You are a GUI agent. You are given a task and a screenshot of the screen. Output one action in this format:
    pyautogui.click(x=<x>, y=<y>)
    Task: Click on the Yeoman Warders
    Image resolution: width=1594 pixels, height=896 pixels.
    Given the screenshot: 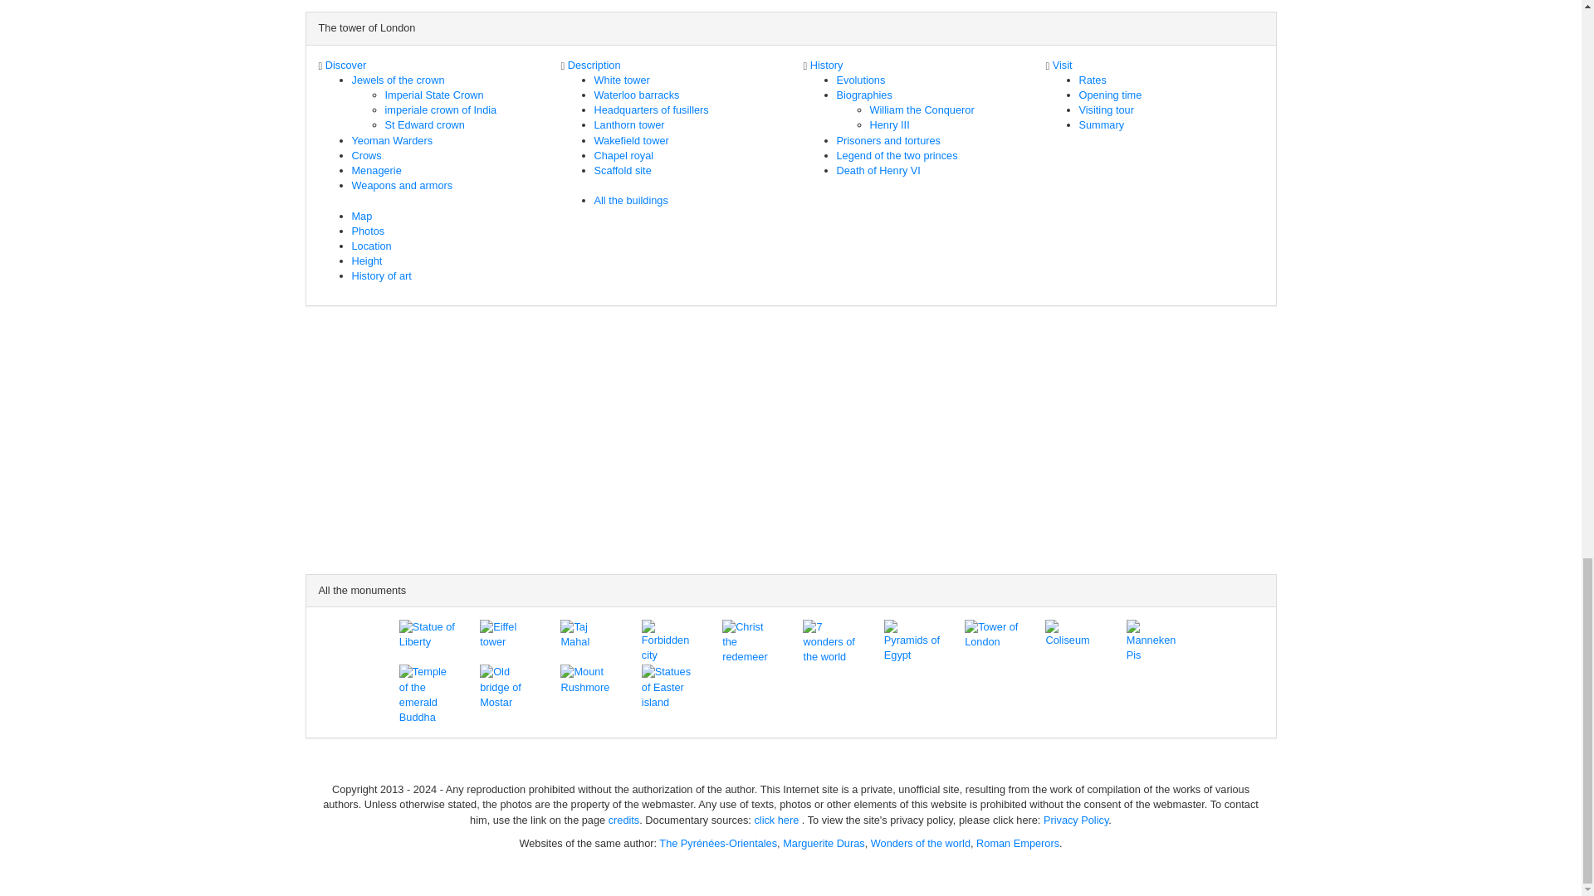 What is the action you would take?
    pyautogui.click(x=393, y=141)
    